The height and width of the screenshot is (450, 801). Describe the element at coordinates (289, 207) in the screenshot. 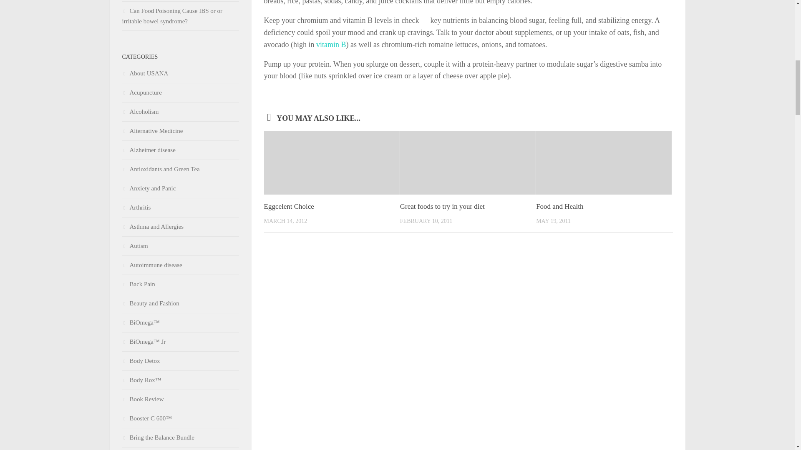

I see `Permalink to Eggcelent Choice` at that location.